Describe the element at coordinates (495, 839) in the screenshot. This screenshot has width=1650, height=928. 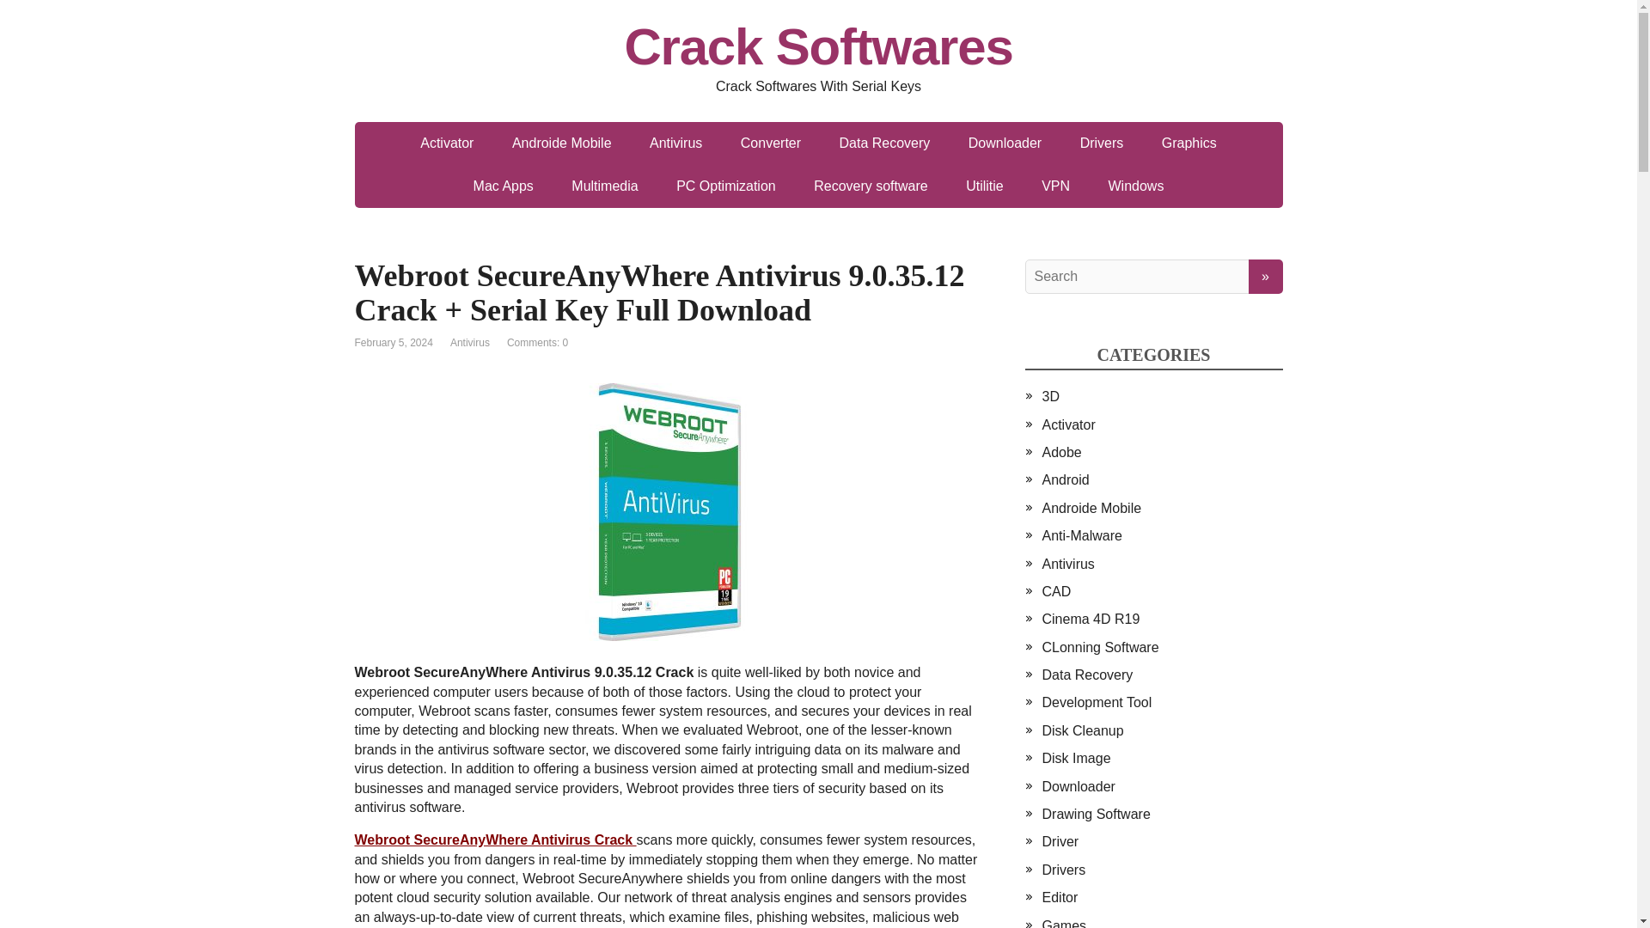
I see `Webroot SecureAnyWhere Antivirus Crack` at that location.